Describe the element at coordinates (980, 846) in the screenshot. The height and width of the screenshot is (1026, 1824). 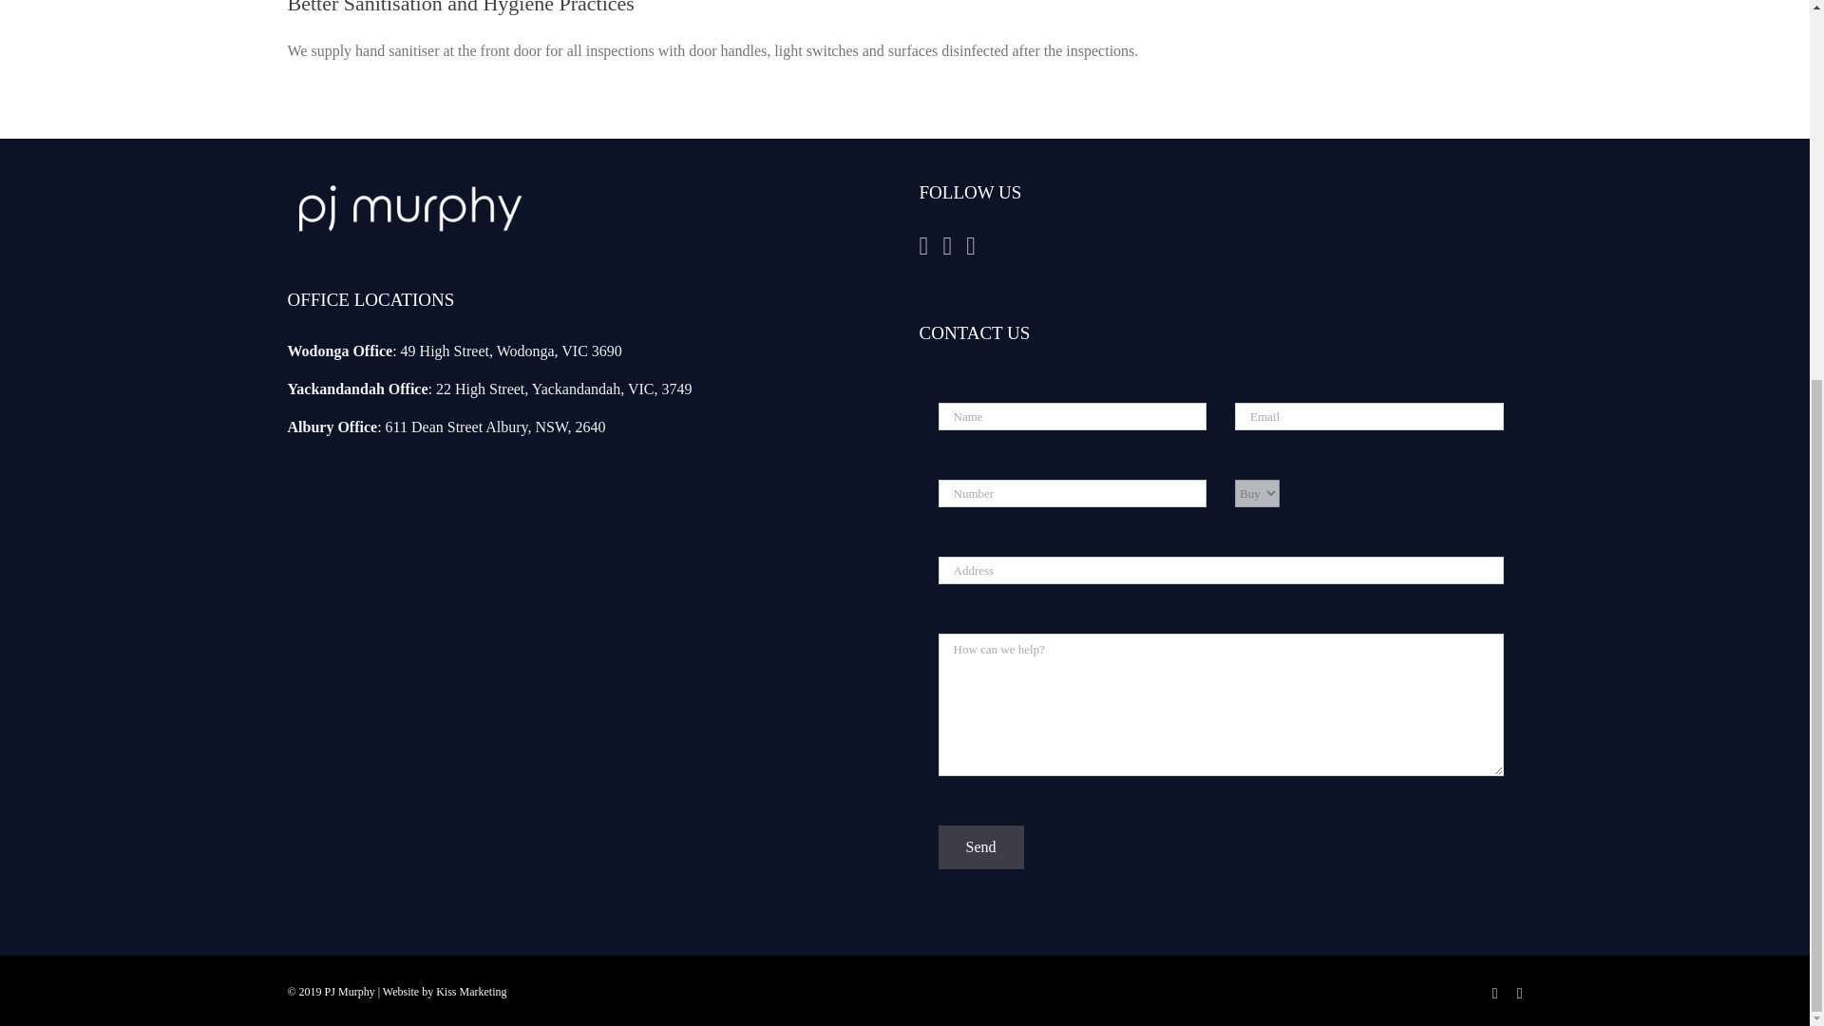
I see `Send` at that location.